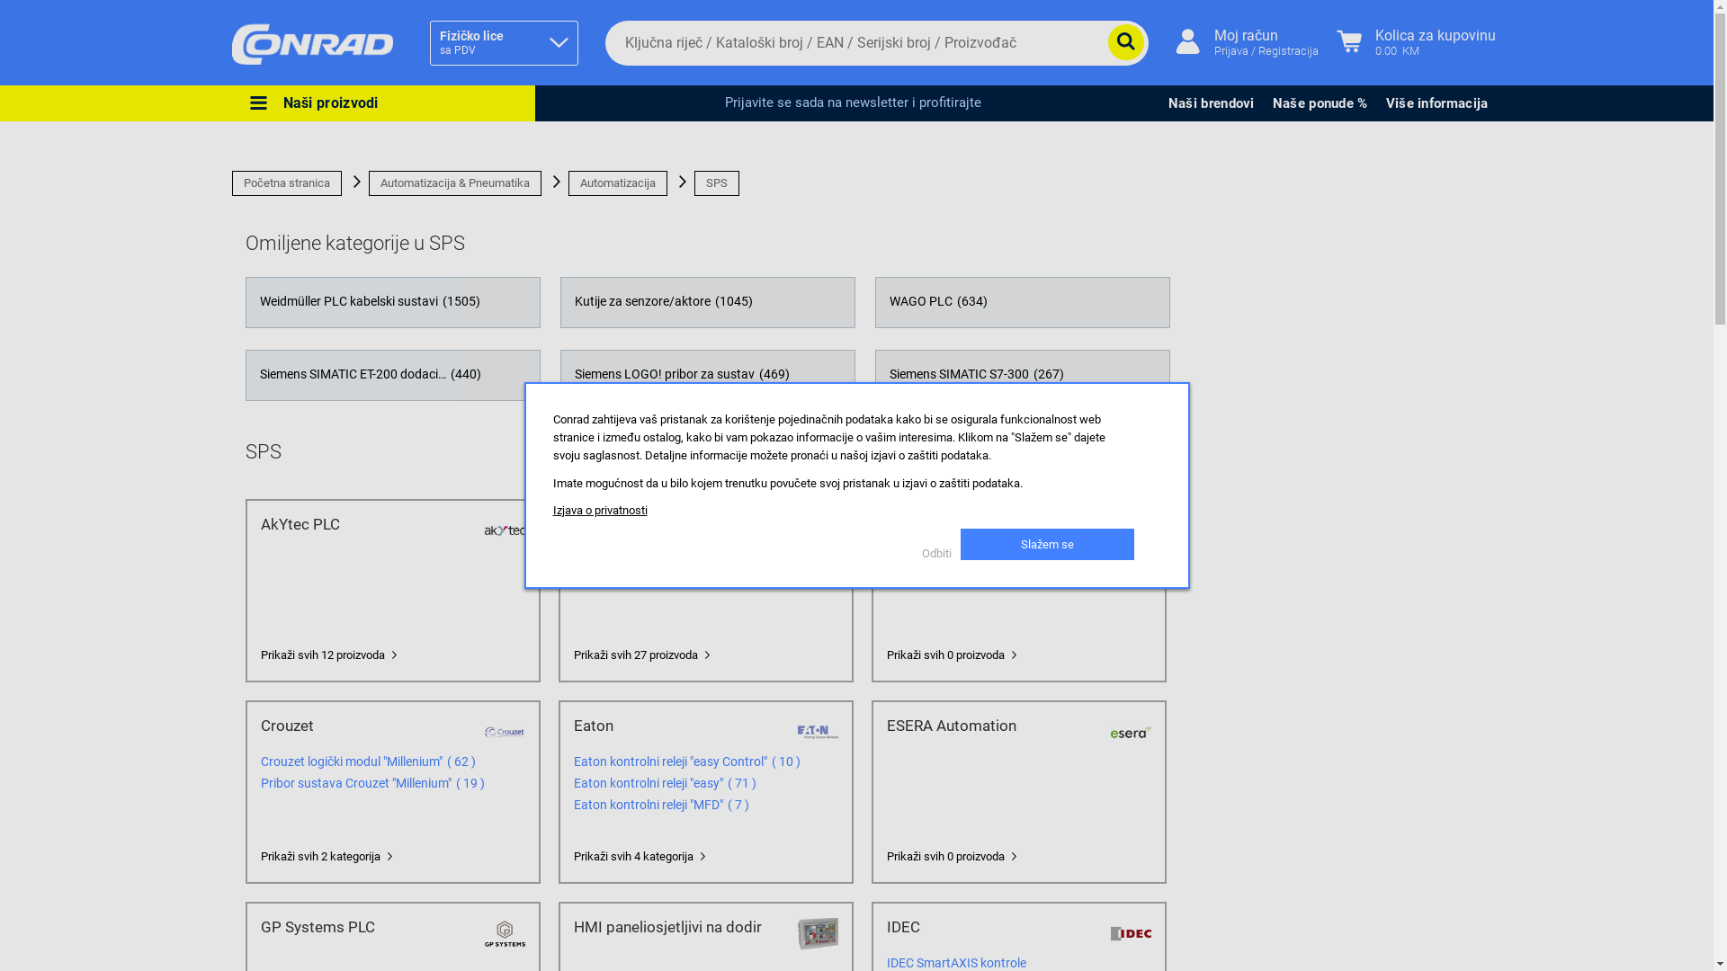  Describe the element at coordinates (1022, 376) in the screenshot. I see `Siemens SIMATIC S7-300
(267)` at that location.